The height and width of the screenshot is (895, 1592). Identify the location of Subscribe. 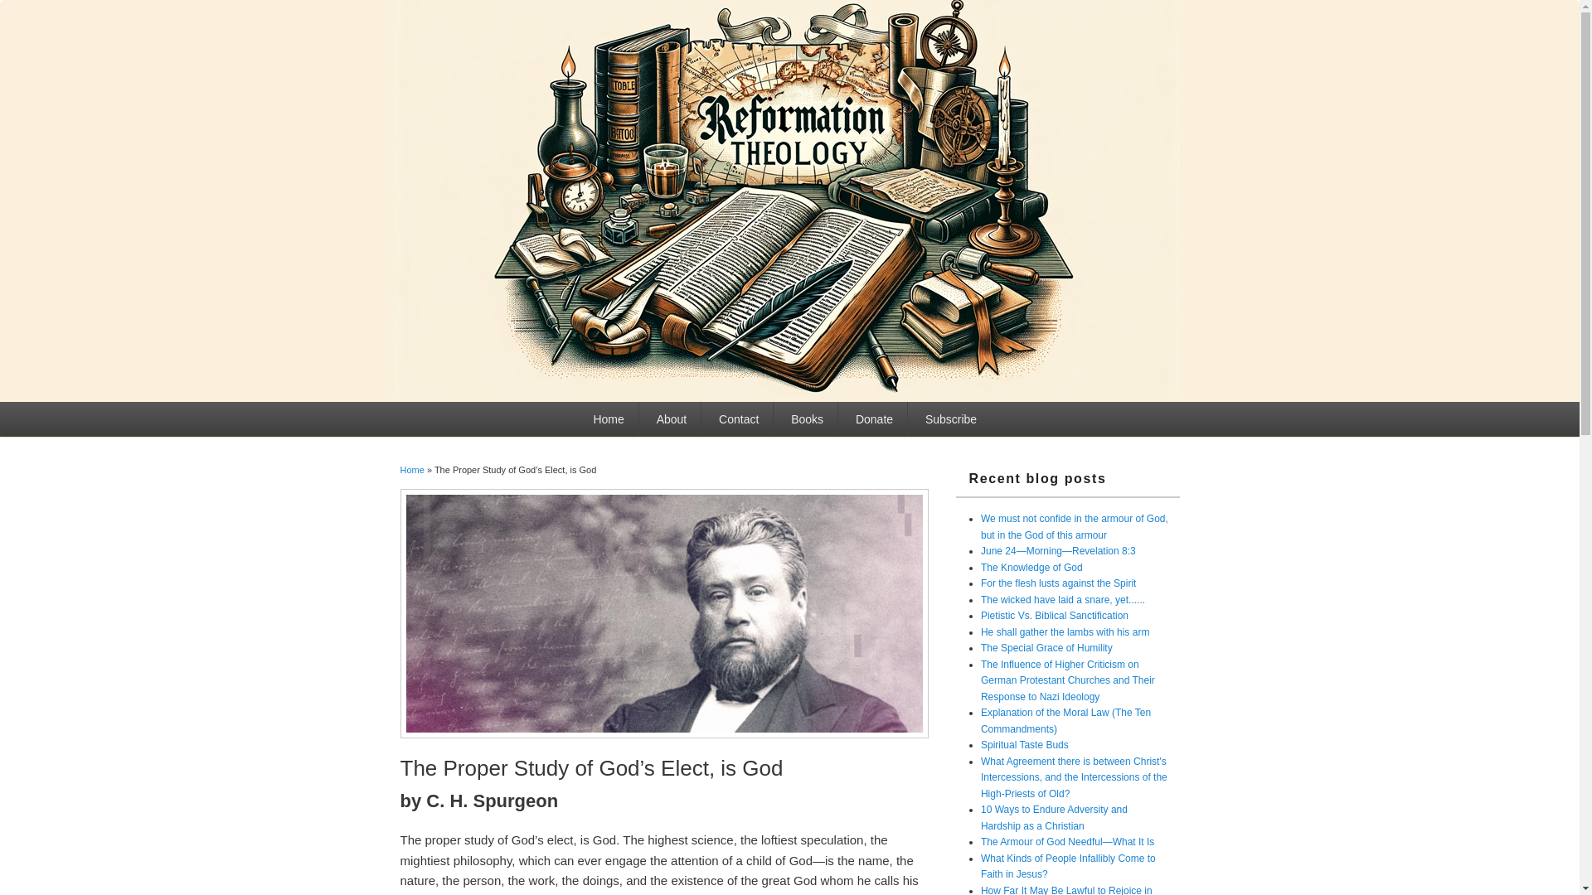
(950, 419).